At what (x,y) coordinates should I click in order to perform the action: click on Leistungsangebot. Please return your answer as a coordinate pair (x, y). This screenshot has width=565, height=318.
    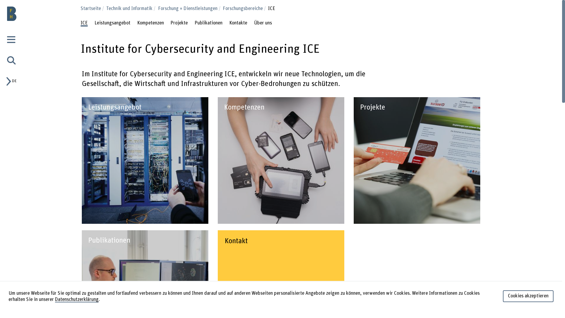
    Looking at the image, I should click on (145, 160).